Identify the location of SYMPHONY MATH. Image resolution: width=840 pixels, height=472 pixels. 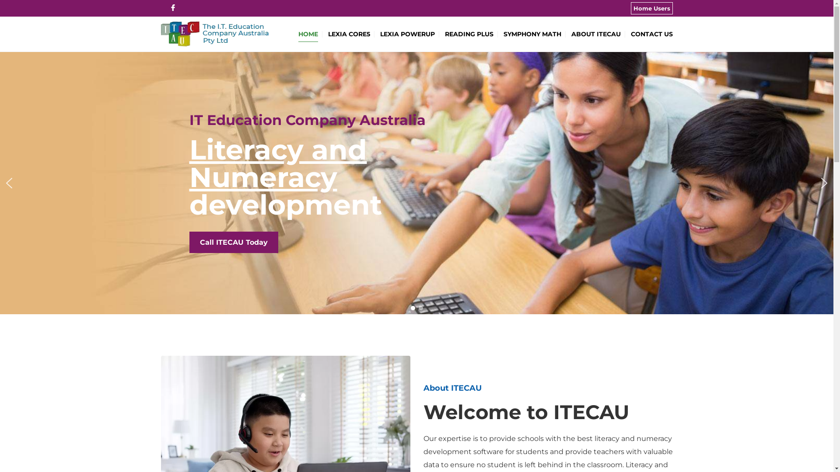
(532, 34).